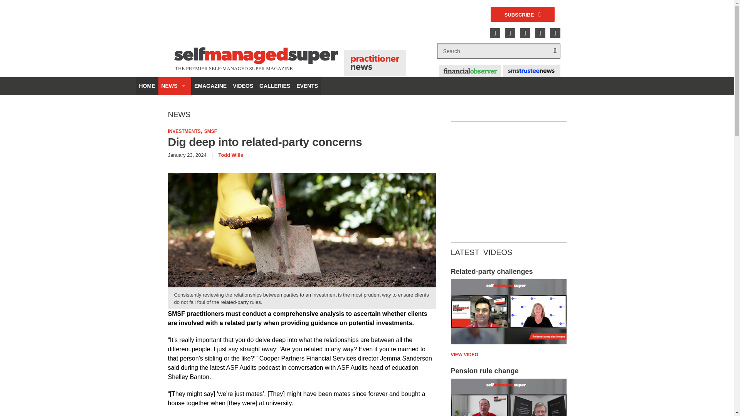  What do you see at coordinates (174, 86) in the screenshot?
I see `EVENTS` at bounding box center [174, 86].